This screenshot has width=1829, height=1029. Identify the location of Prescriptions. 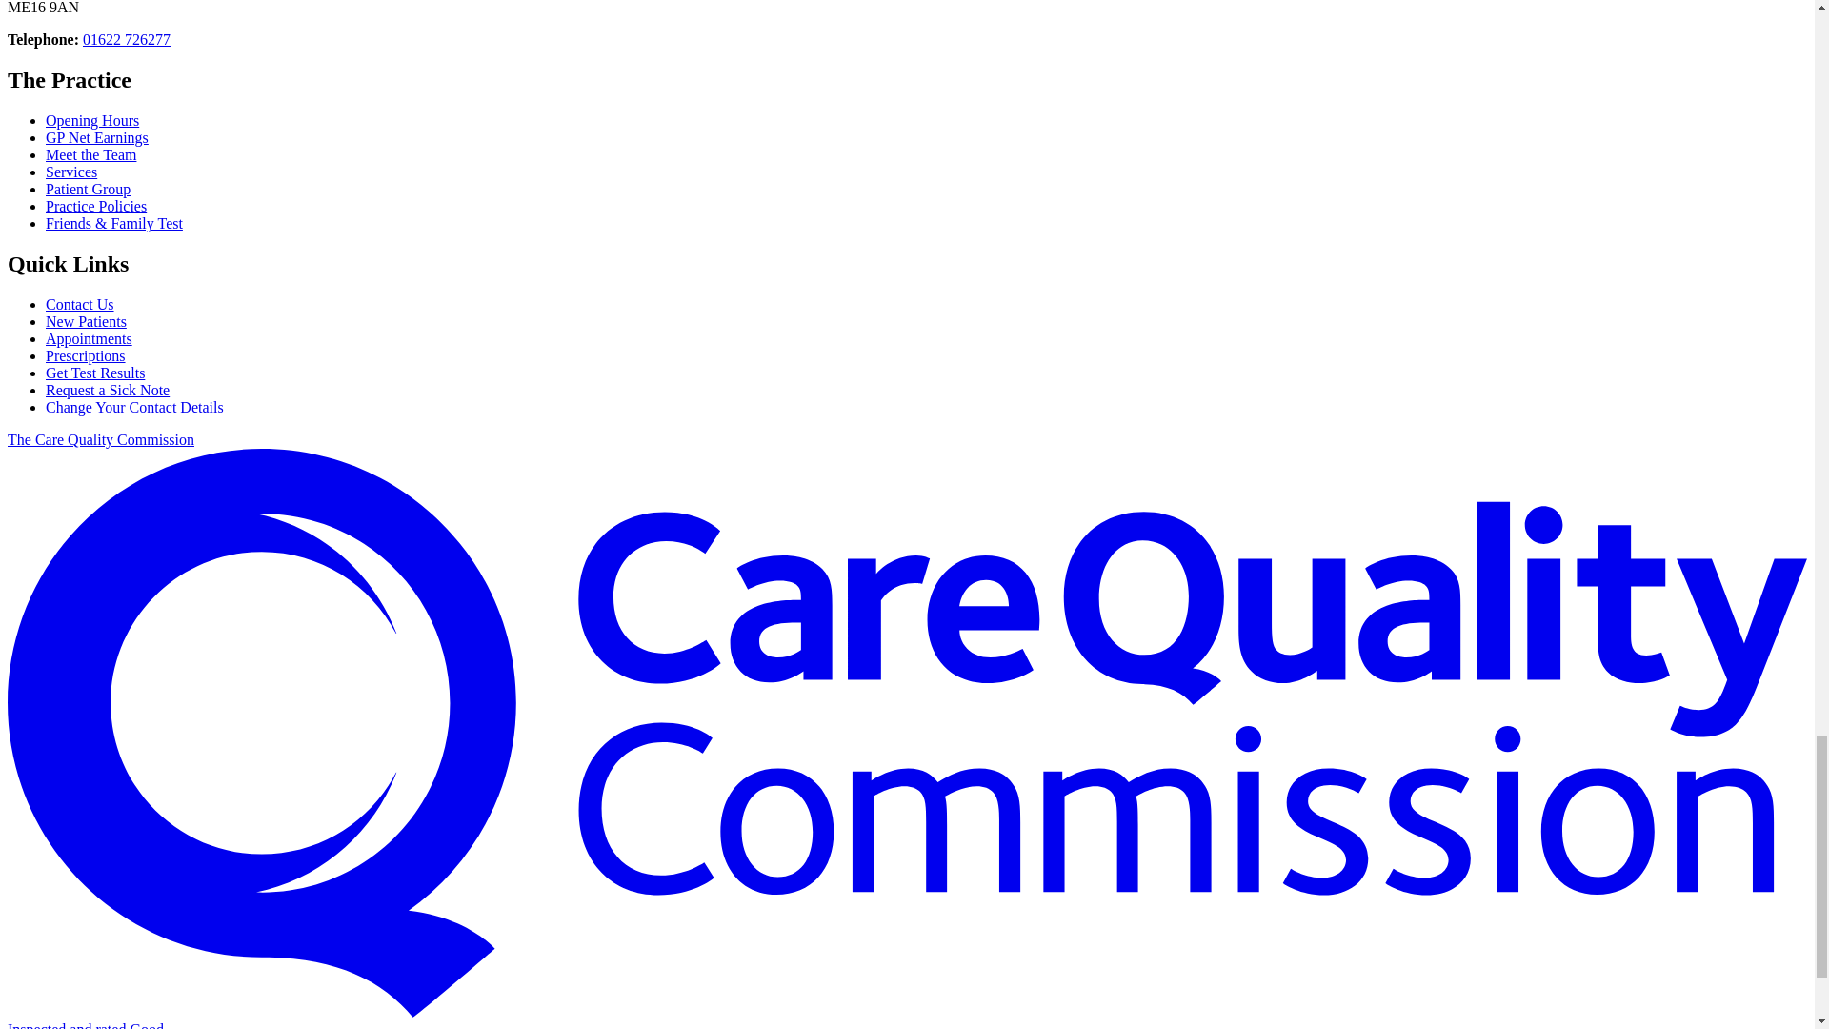
(86, 356).